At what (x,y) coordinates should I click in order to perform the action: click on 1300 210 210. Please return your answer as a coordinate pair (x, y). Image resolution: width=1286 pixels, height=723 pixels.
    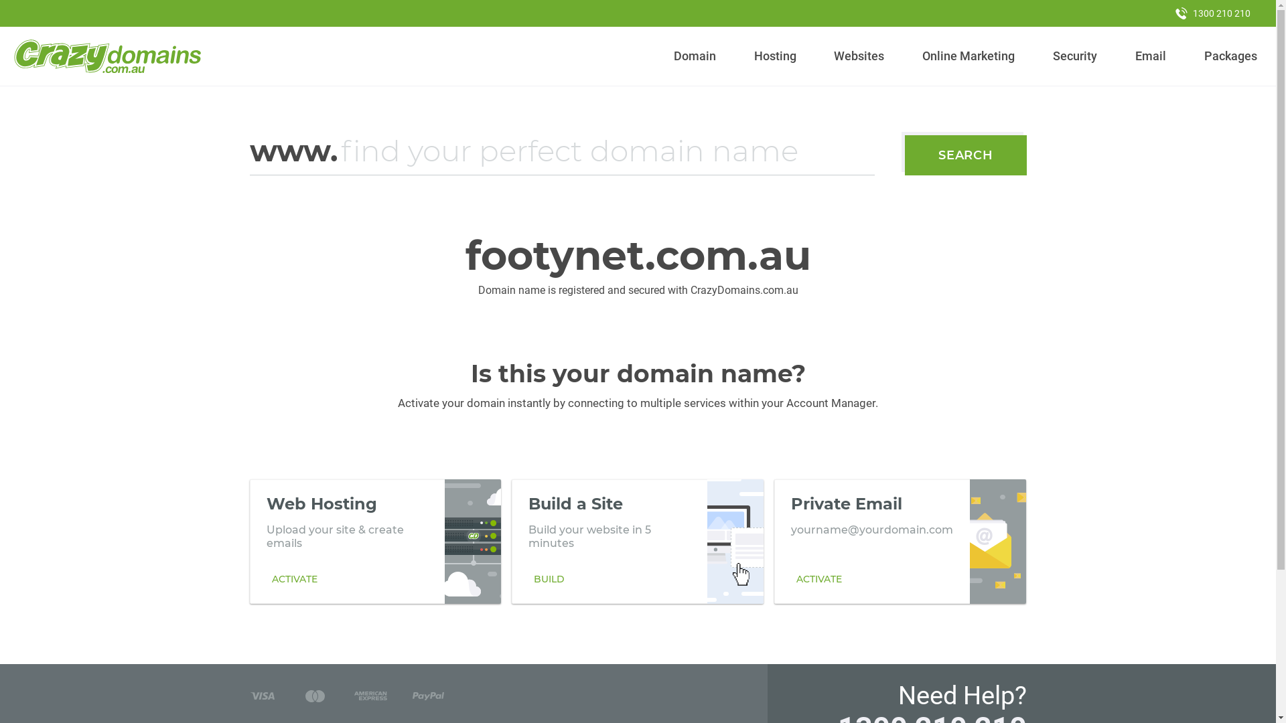
    Looking at the image, I should click on (1213, 13).